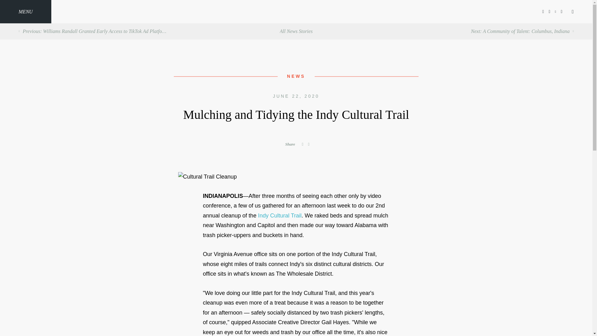 Image resolution: width=597 pixels, height=336 pixels. Describe the element at coordinates (296, 31) in the screenshot. I see `All News Stories` at that location.